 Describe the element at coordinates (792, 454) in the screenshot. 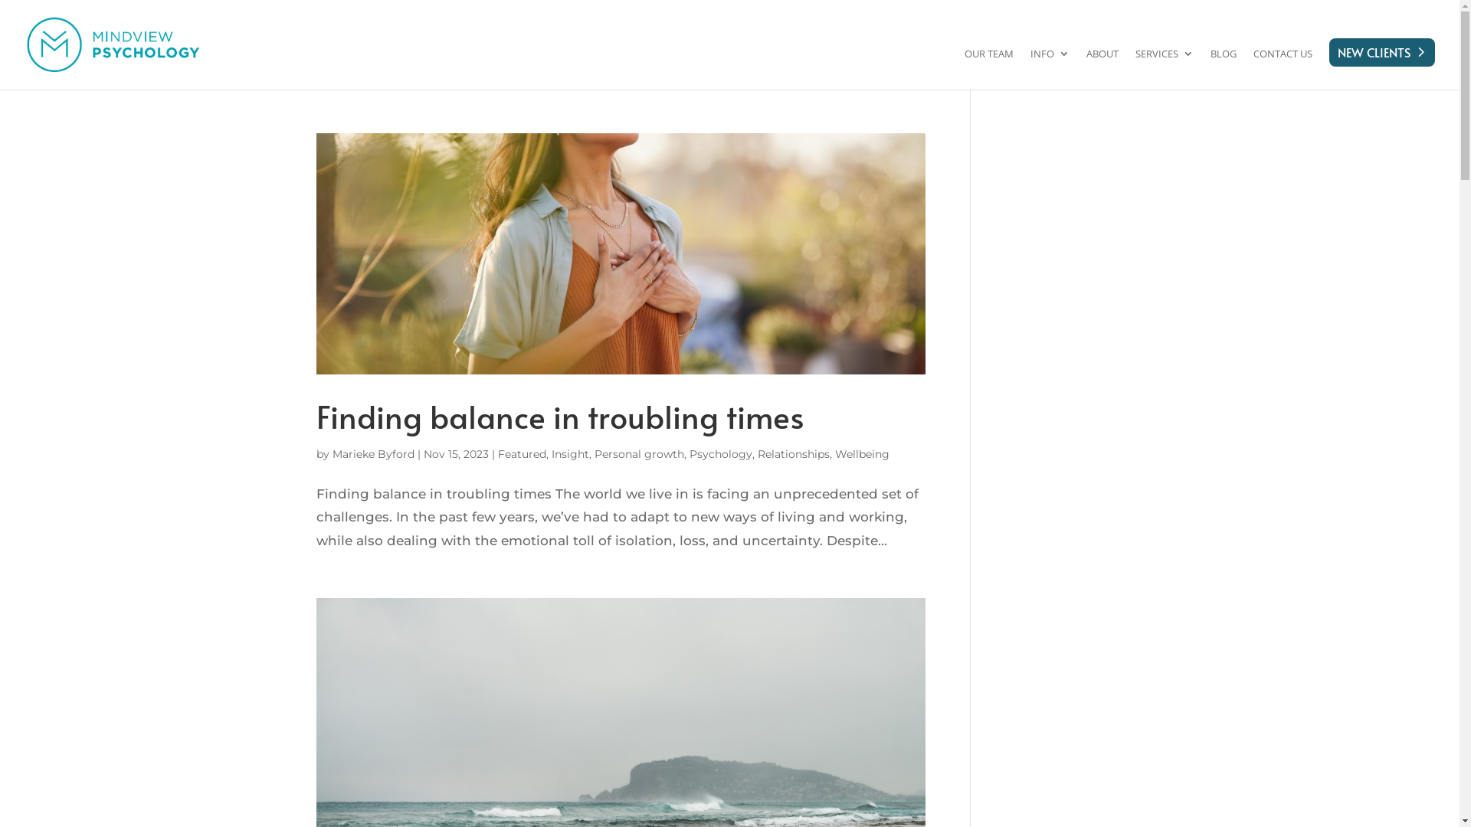

I see `Relationships` at that location.